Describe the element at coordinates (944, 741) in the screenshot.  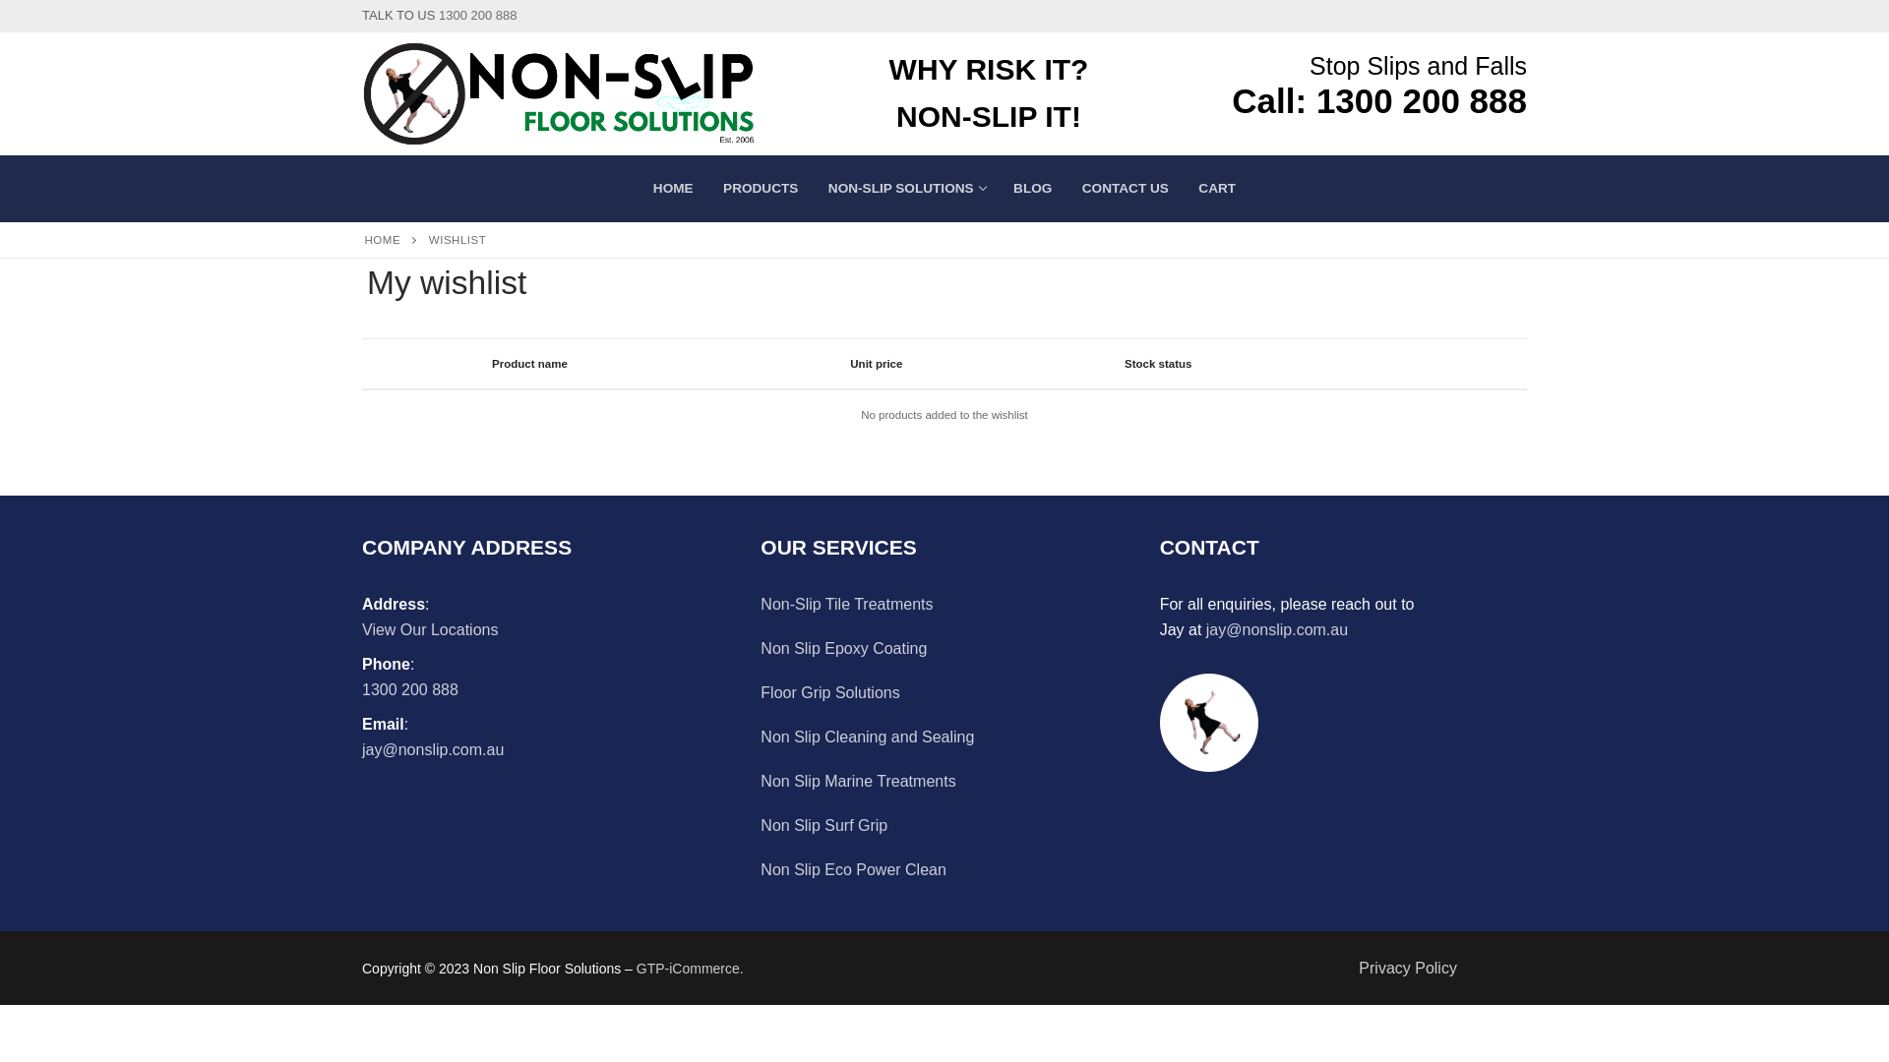
I see `Non Slip Cleaning and Sealing` at that location.